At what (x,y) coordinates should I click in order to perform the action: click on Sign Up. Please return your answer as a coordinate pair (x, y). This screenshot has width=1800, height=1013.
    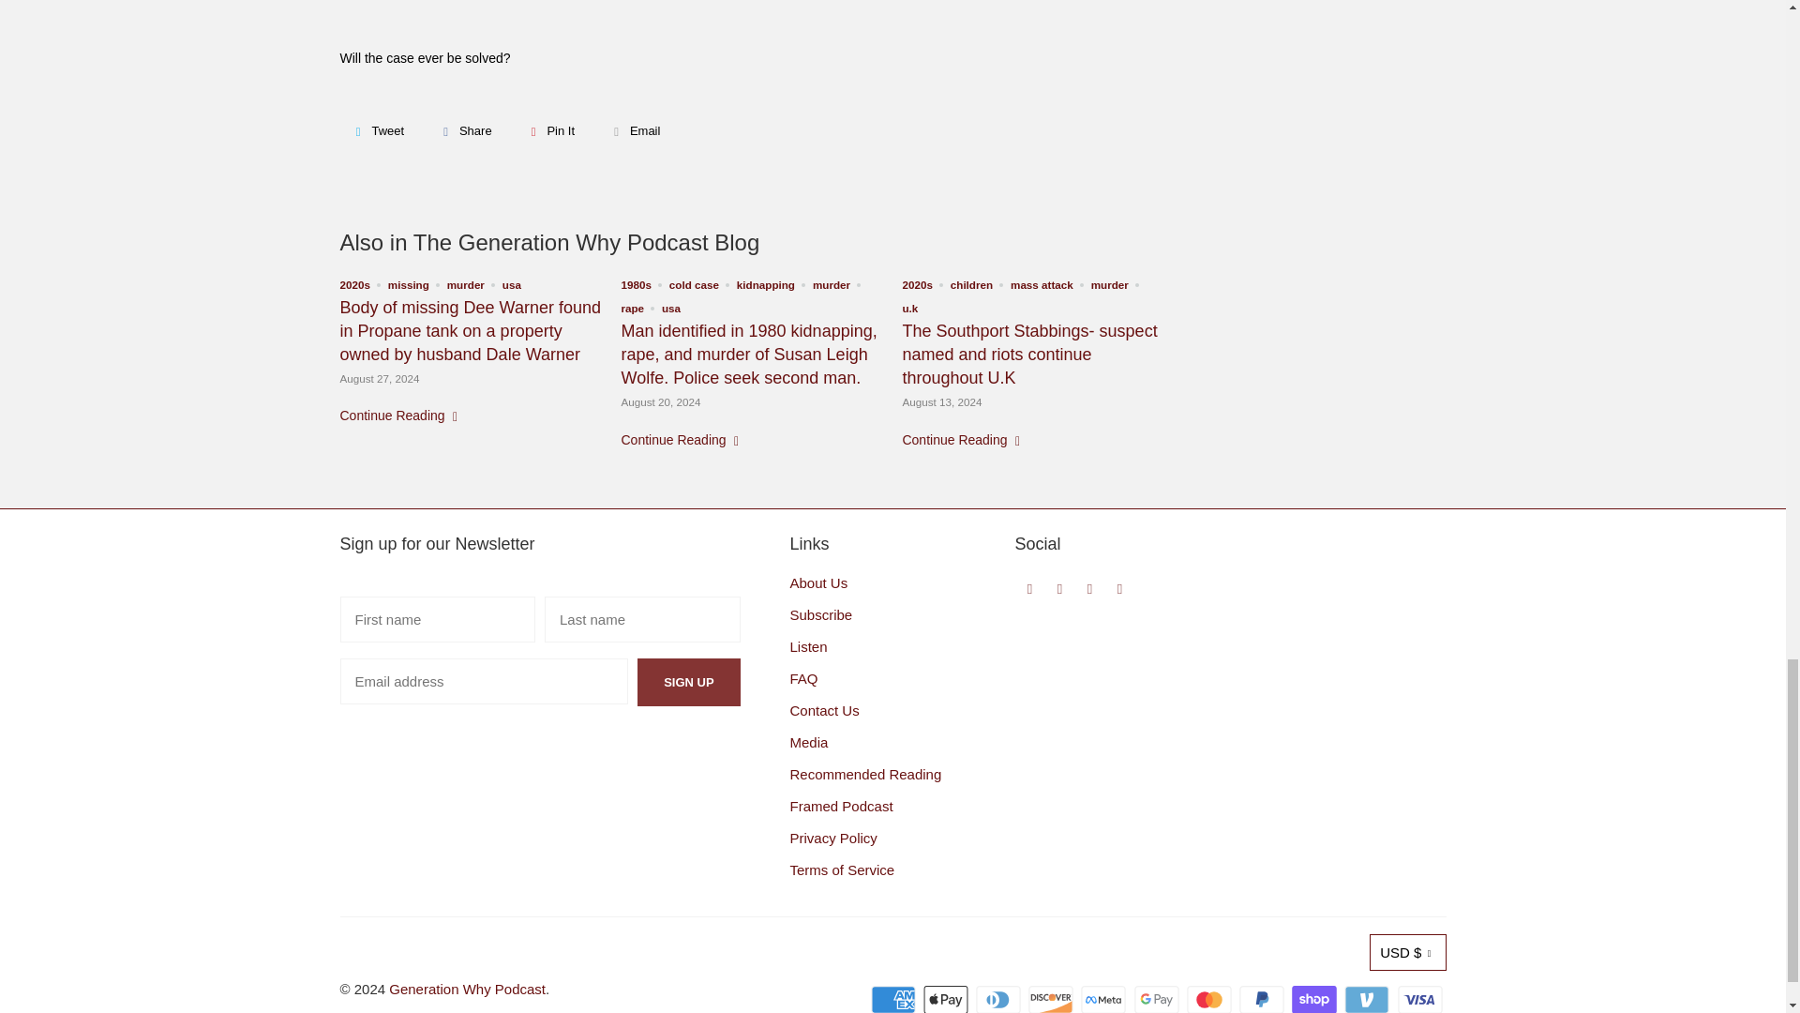
    Looking at the image, I should click on (688, 682).